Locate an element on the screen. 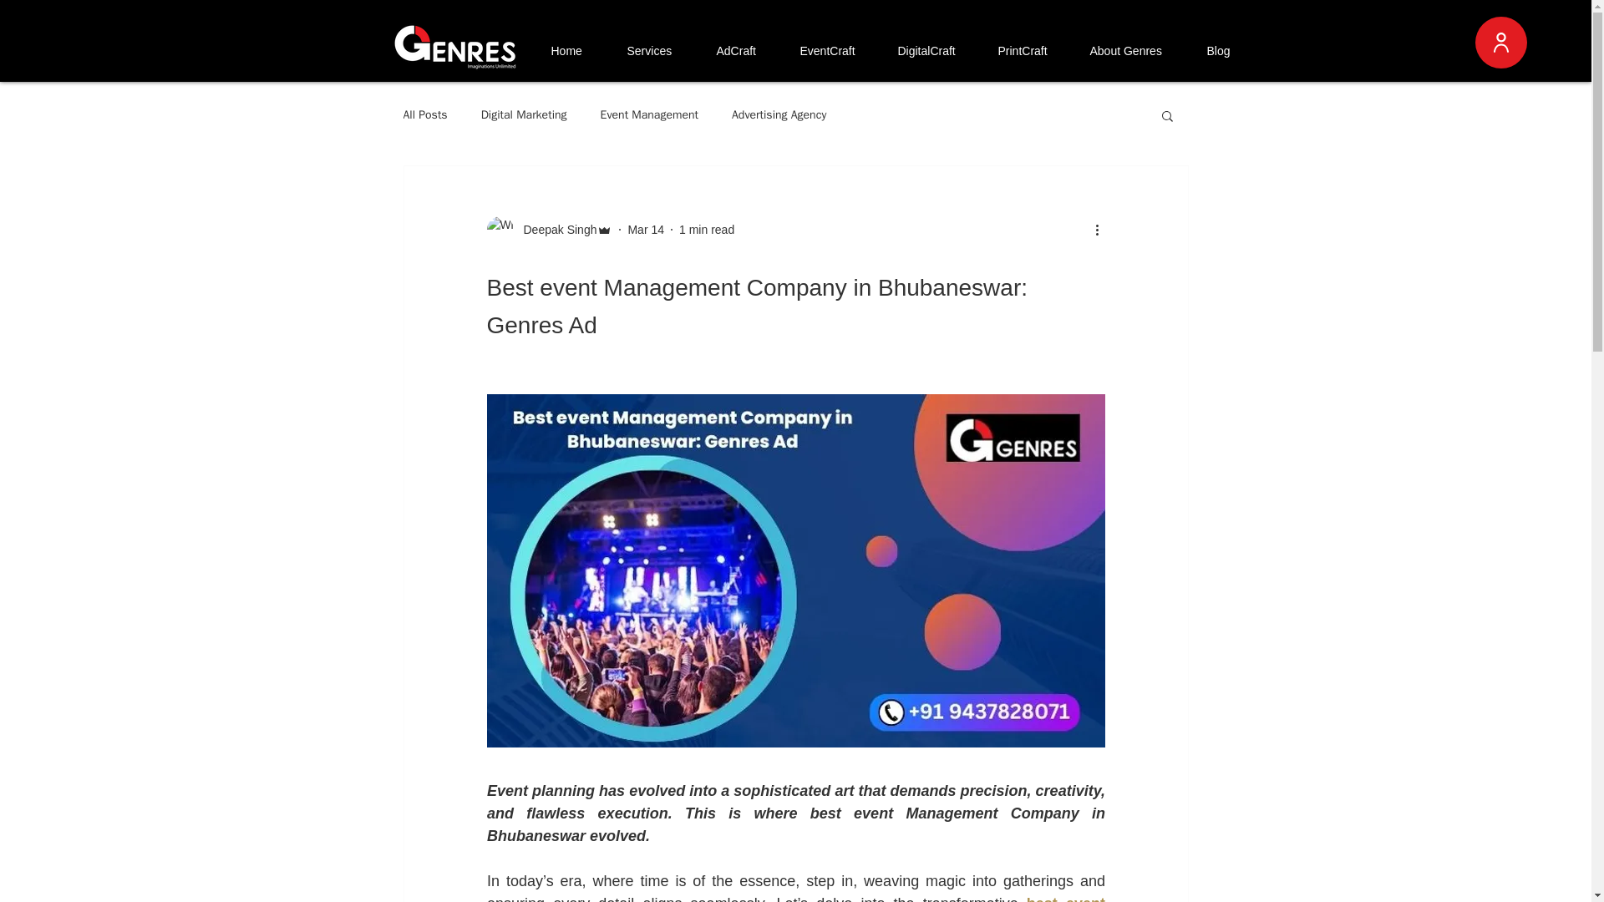 This screenshot has height=902, width=1604. AdCraft is located at coordinates (745, 50).